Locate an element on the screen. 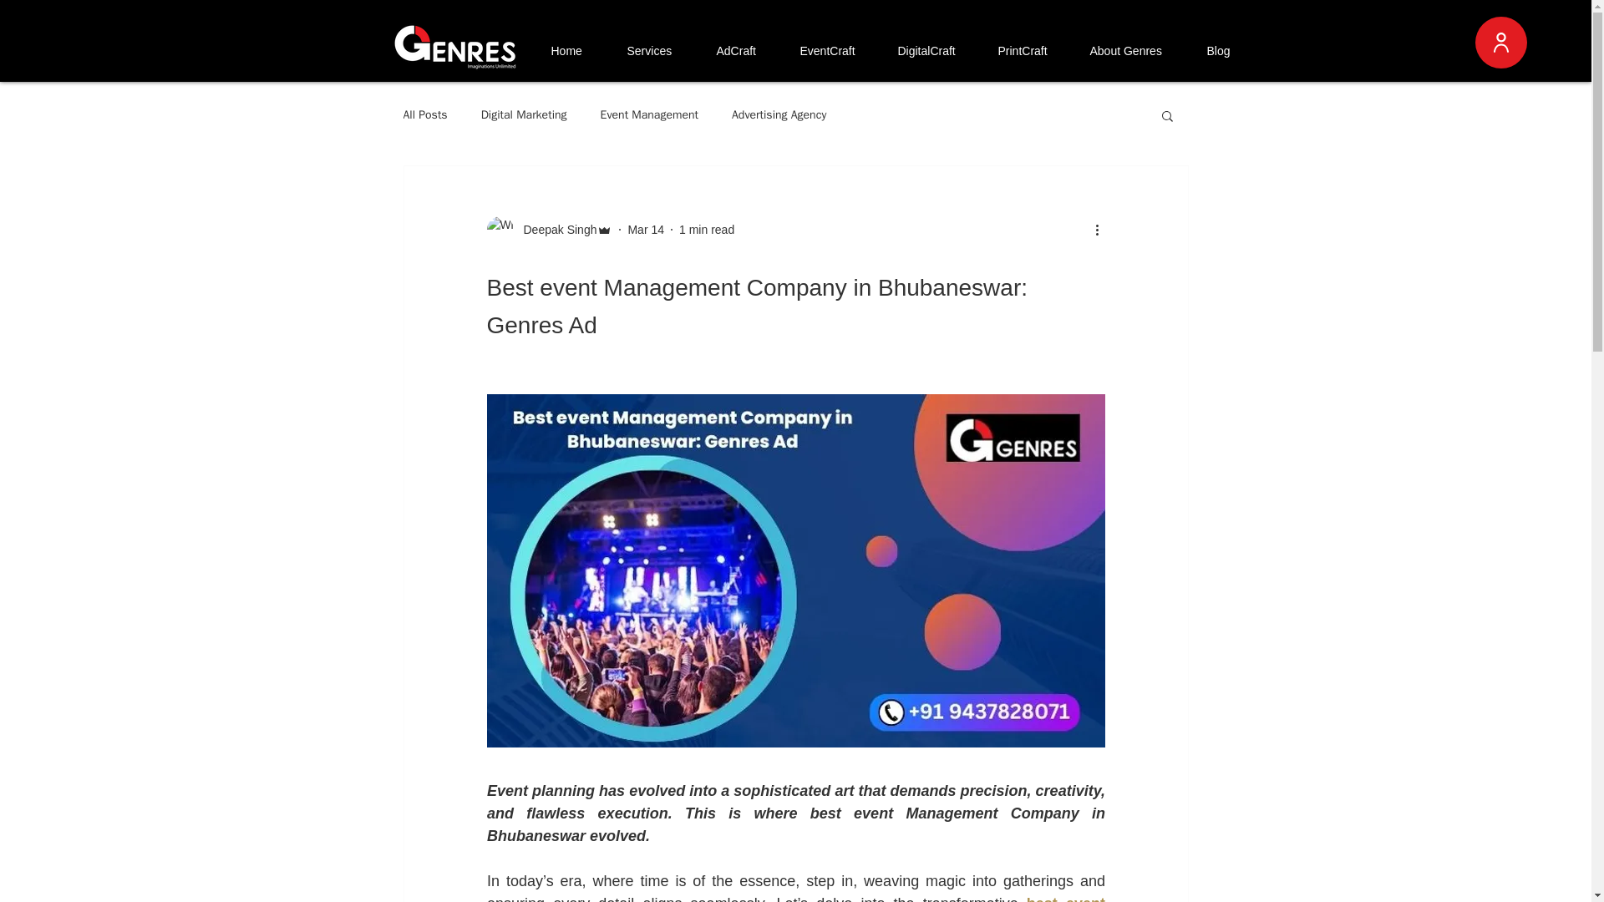 This screenshot has height=902, width=1604. AdCraft is located at coordinates (745, 50).